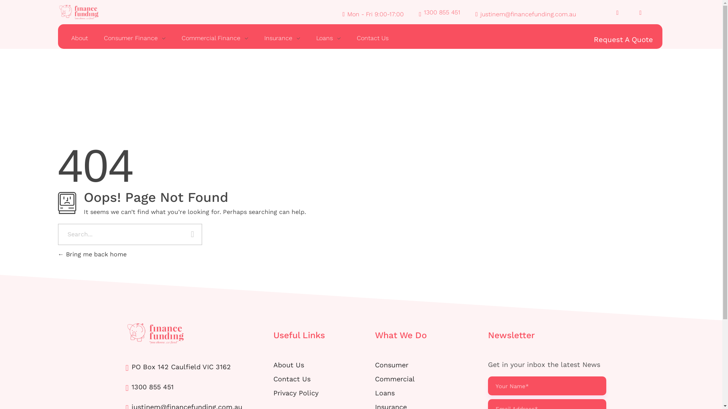 The width and height of the screenshot is (728, 409). What do you see at coordinates (162, 350) in the screenshot?
I see `Finance Funding` at bounding box center [162, 350].